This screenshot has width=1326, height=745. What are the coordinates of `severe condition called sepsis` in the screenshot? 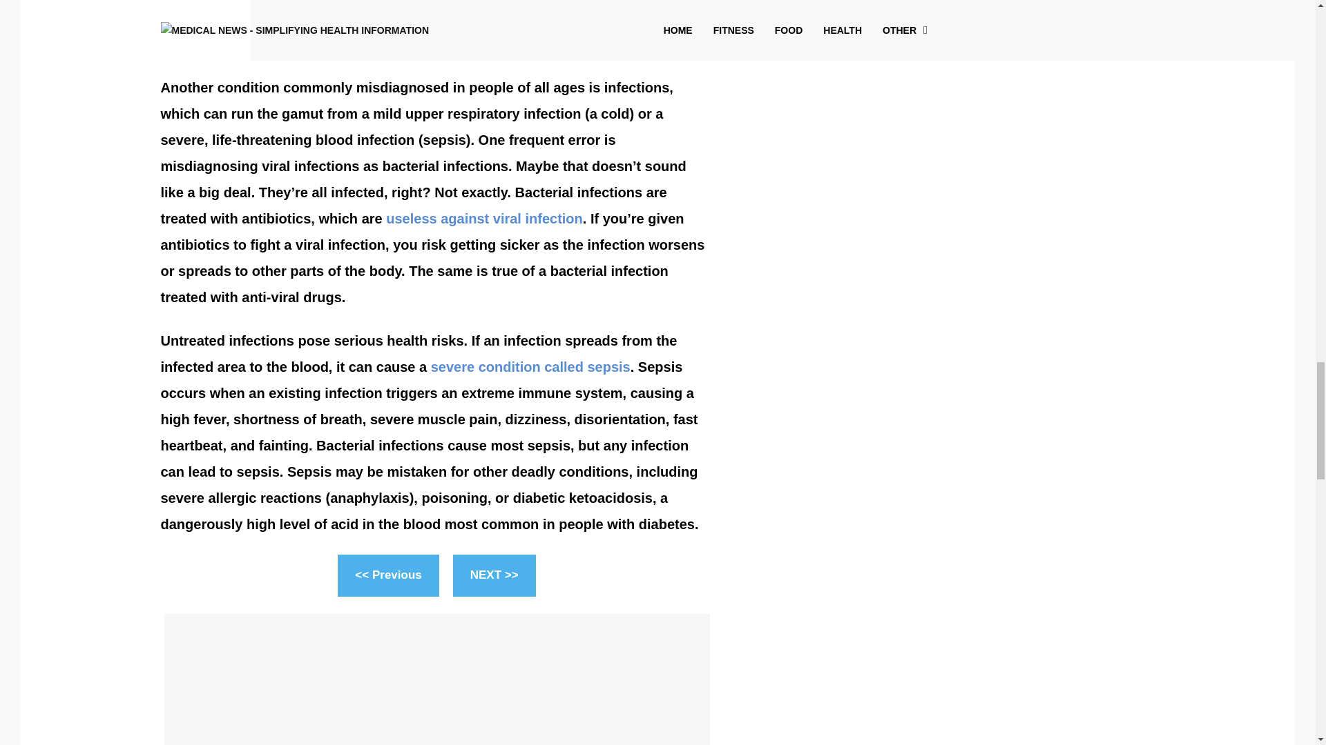 It's located at (530, 367).